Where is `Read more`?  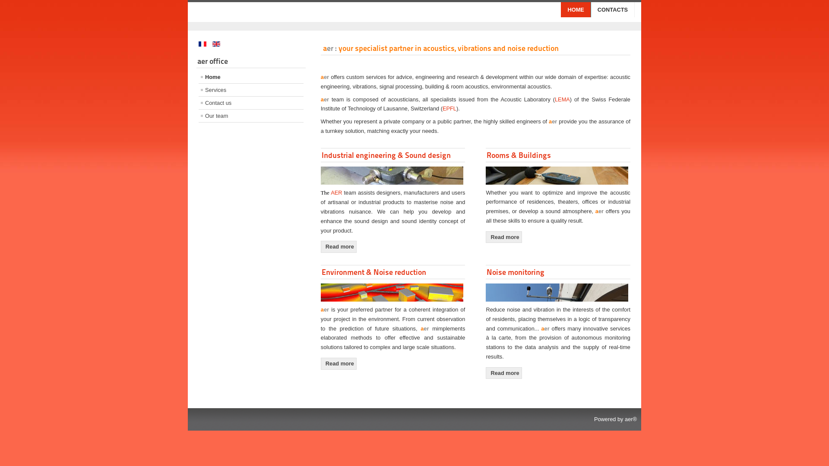
Read more is located at coordinates (503, 237).